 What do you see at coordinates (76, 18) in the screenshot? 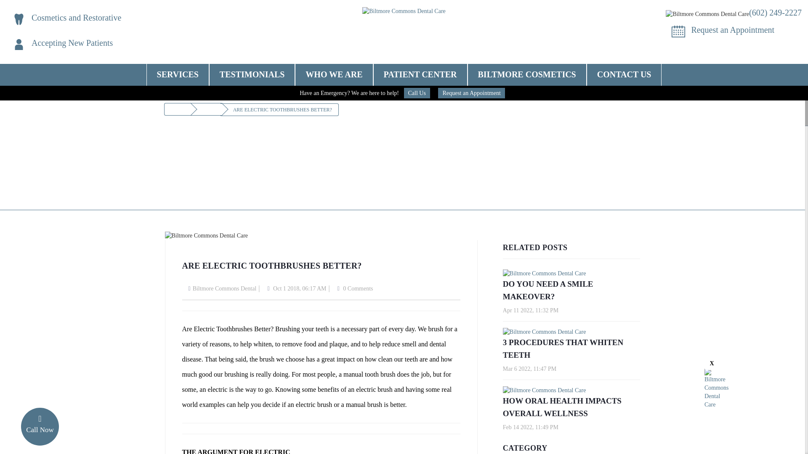
I see `Cosmetics and Restorative` at bounding box center [76, 18].